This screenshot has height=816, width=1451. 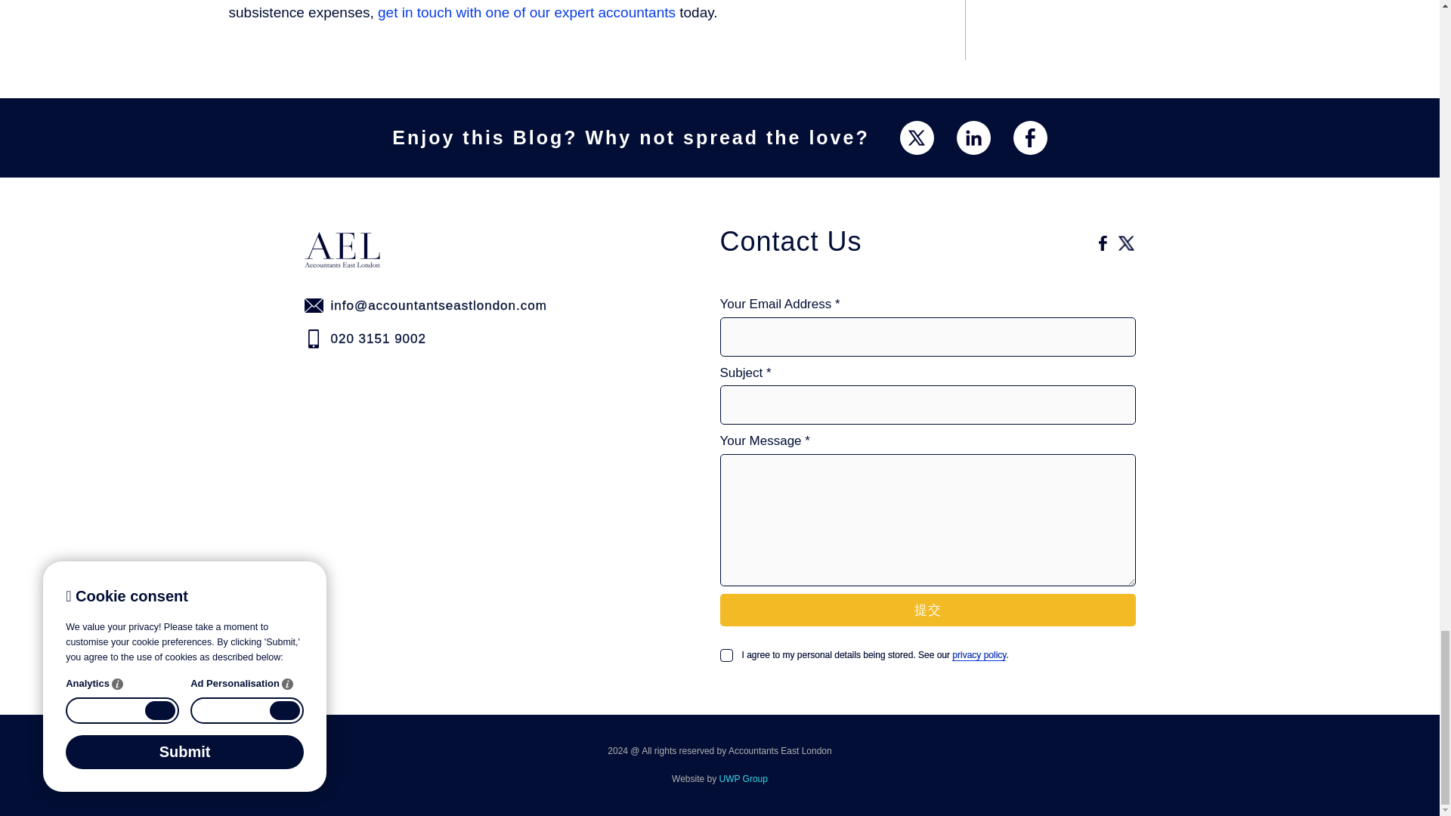 What do you see at coordinates (978, 654) in the screenshot?
I see `privacy policy` at bounding box center [978, 654].